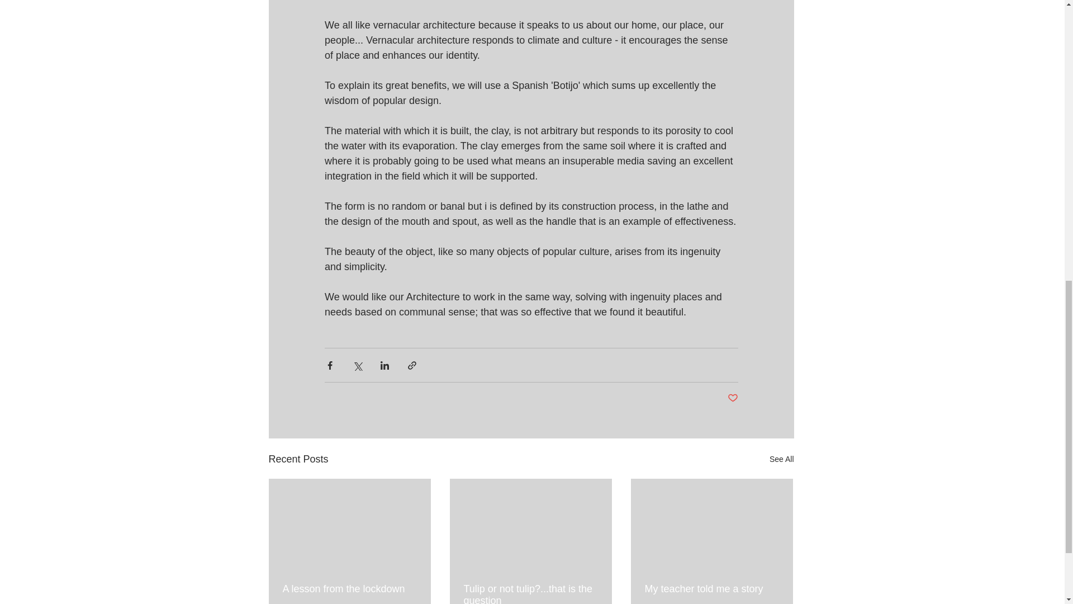 Image resolution: width=1073 pixels, height=604 pixels. Describe the element at coordinates (732, 398) in the screenshot. I see `Post not marked as liked` at that location.